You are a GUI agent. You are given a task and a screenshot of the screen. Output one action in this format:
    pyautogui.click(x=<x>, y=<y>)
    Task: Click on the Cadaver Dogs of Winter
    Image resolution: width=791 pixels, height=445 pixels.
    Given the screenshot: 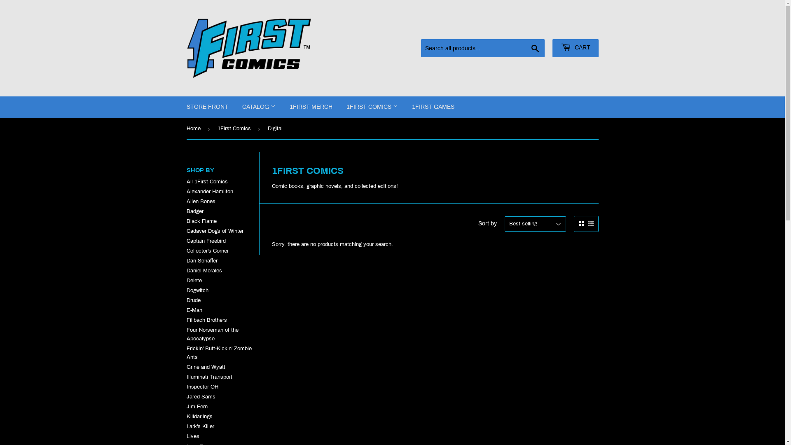 What is the action you would take?
    pyautogui.click(x=215, y=231)
    